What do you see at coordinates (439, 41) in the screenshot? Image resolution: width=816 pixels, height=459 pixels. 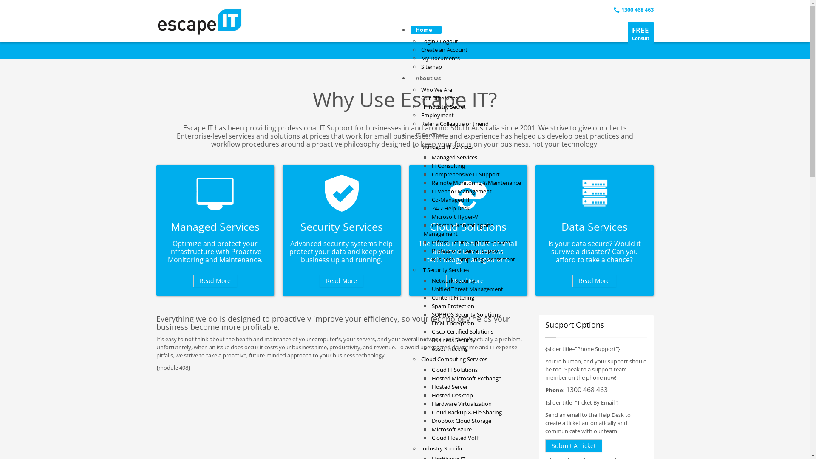 I see `Login / Logout` at bounding box center [439, 41].